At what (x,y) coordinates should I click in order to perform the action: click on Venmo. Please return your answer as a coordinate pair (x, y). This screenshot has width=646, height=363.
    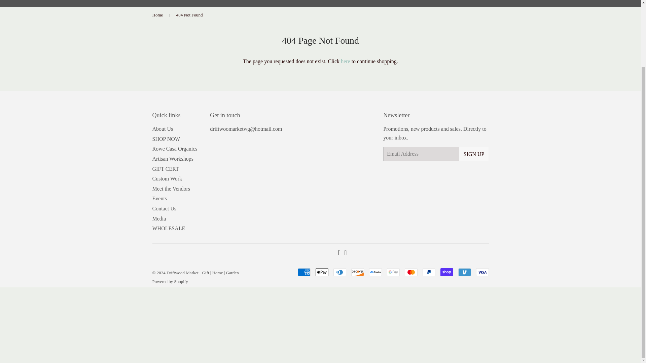
    Looking at the image, I should click on (464, 272).